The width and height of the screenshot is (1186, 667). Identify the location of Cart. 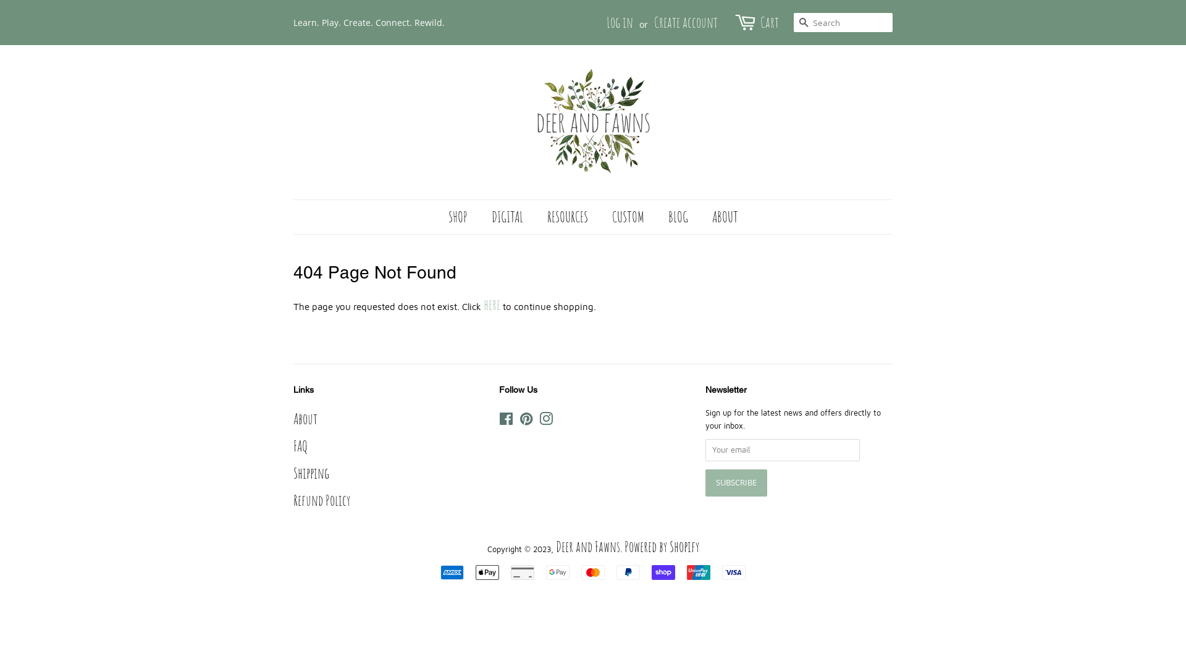
(770, 22).